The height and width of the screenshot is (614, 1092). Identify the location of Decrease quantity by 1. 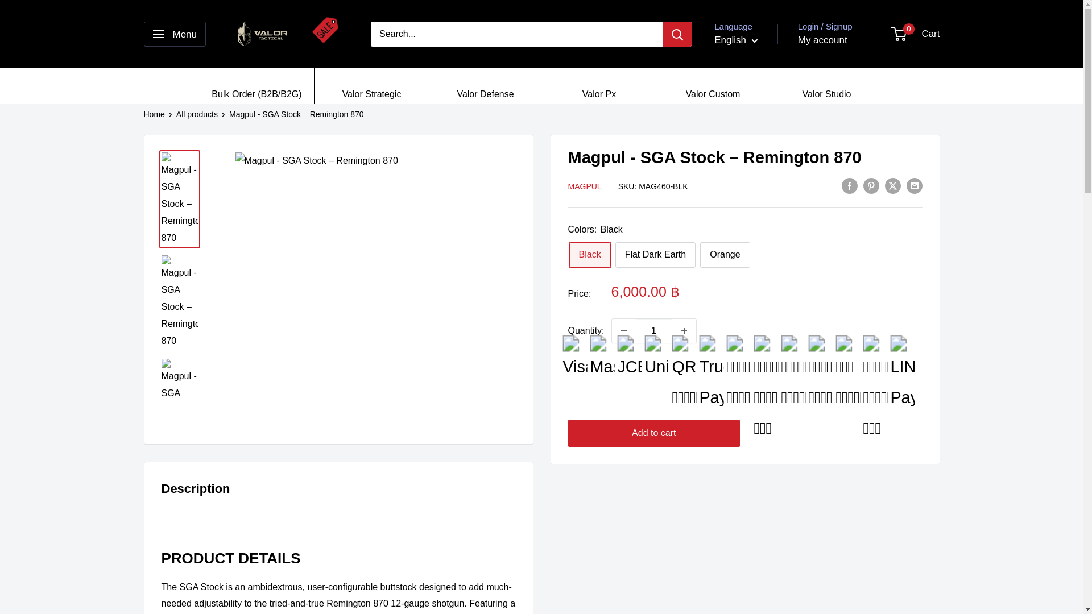
(623, 330).